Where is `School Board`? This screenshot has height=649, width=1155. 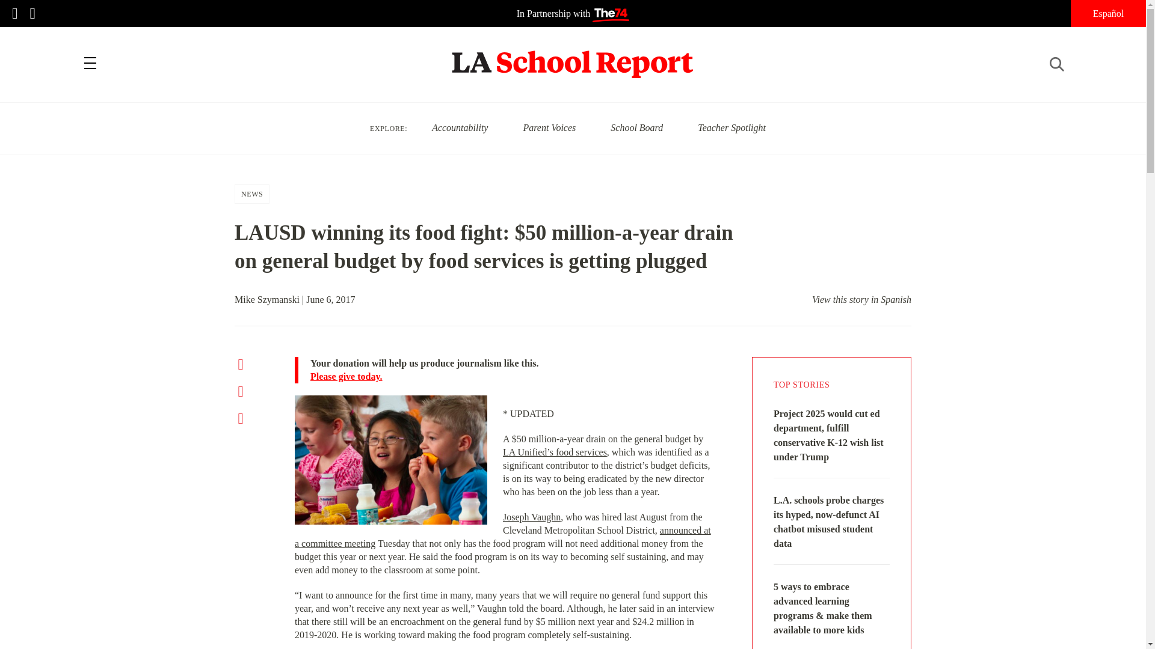
School Board is located at coordinates (636, 127).